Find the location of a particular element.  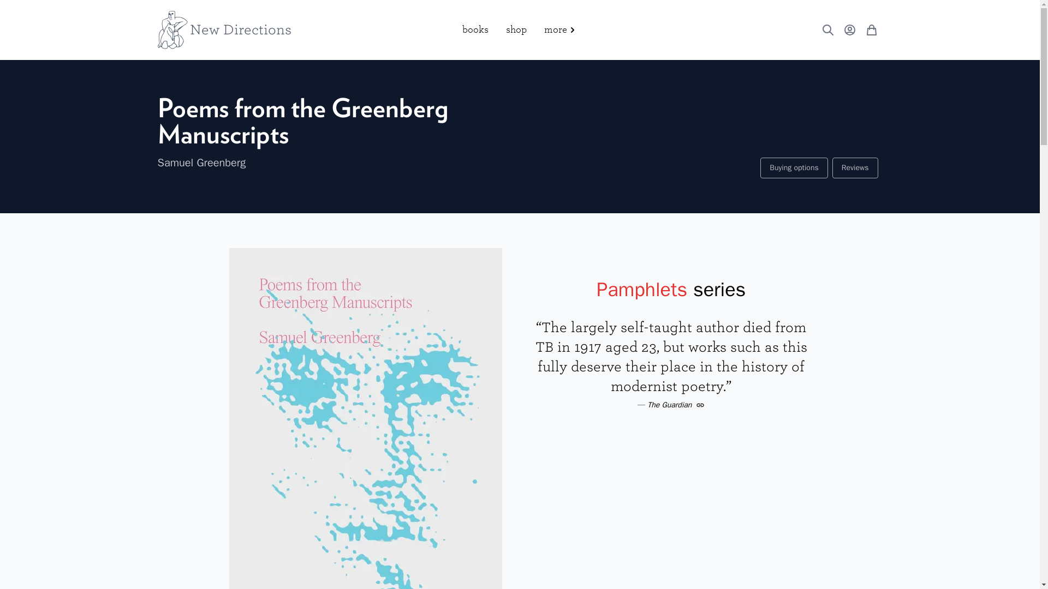

Booksmenu item is located at coordinates (475, 29).